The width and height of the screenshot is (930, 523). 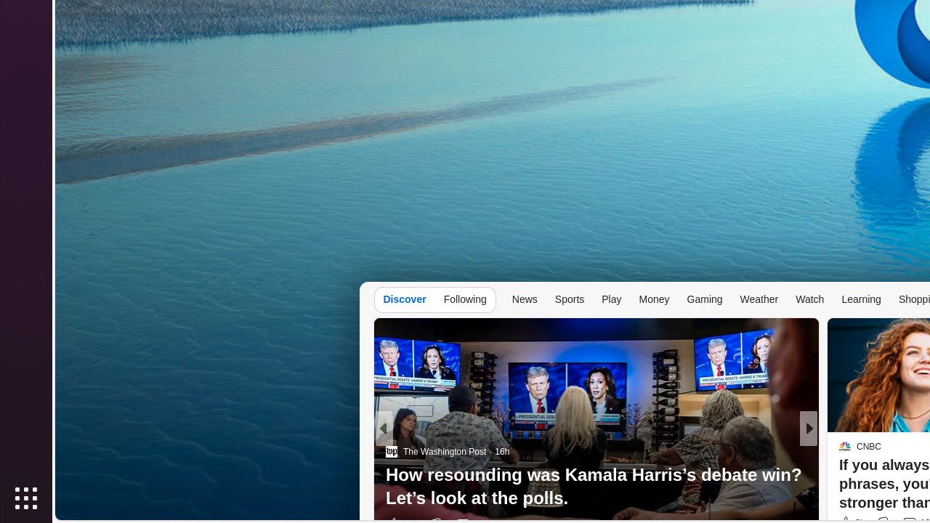 What do you see at coordinates (465, 299) in the screenshot?
I see `Following` at bounding box center [465, 299].